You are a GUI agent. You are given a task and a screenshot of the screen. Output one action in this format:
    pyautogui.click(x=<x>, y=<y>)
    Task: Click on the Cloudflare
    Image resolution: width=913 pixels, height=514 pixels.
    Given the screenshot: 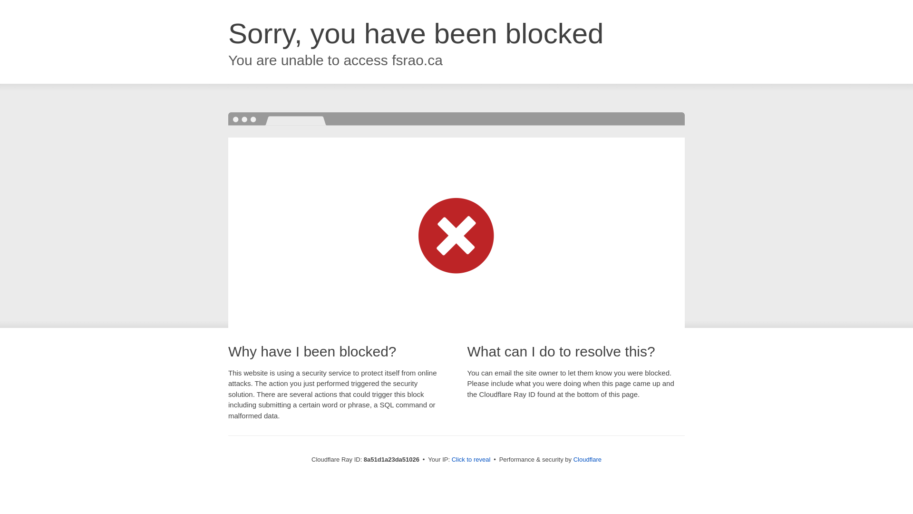 What is the action you would take?
    pyautogui.click(x=587, y=459)
    